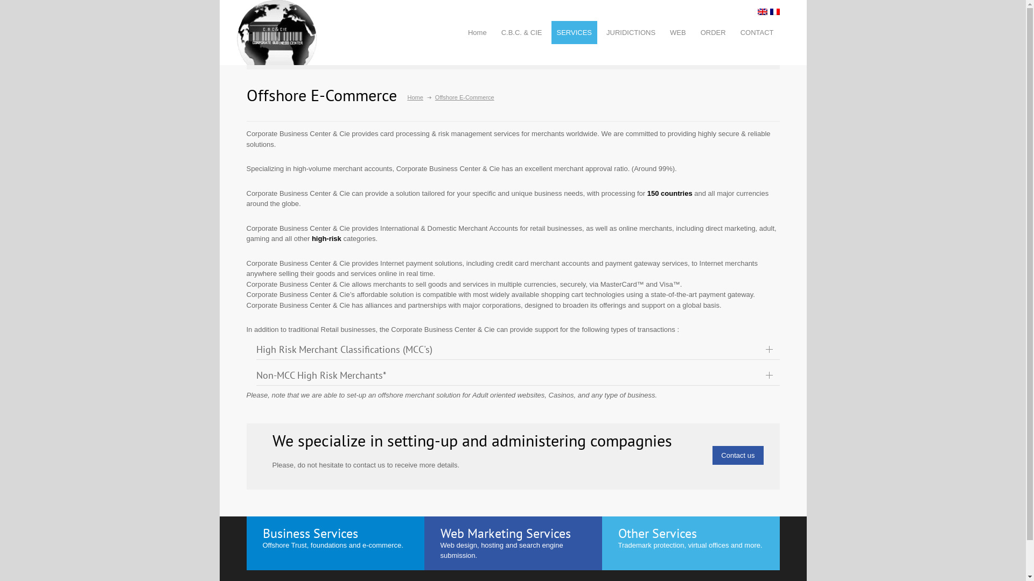  What do you see at coordinates (662, 534) in the screenshot?
I see `Other Services` at bounding box center [662, 534].